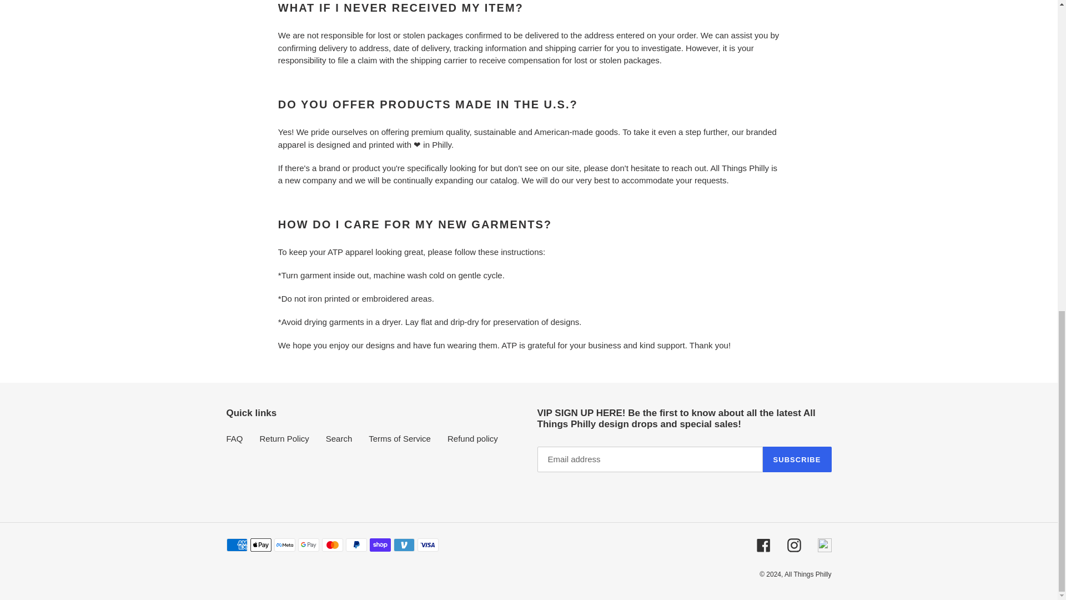  Describe the element at coordinates (794, 544) in the screenshot. I see `Instagram` at that location.